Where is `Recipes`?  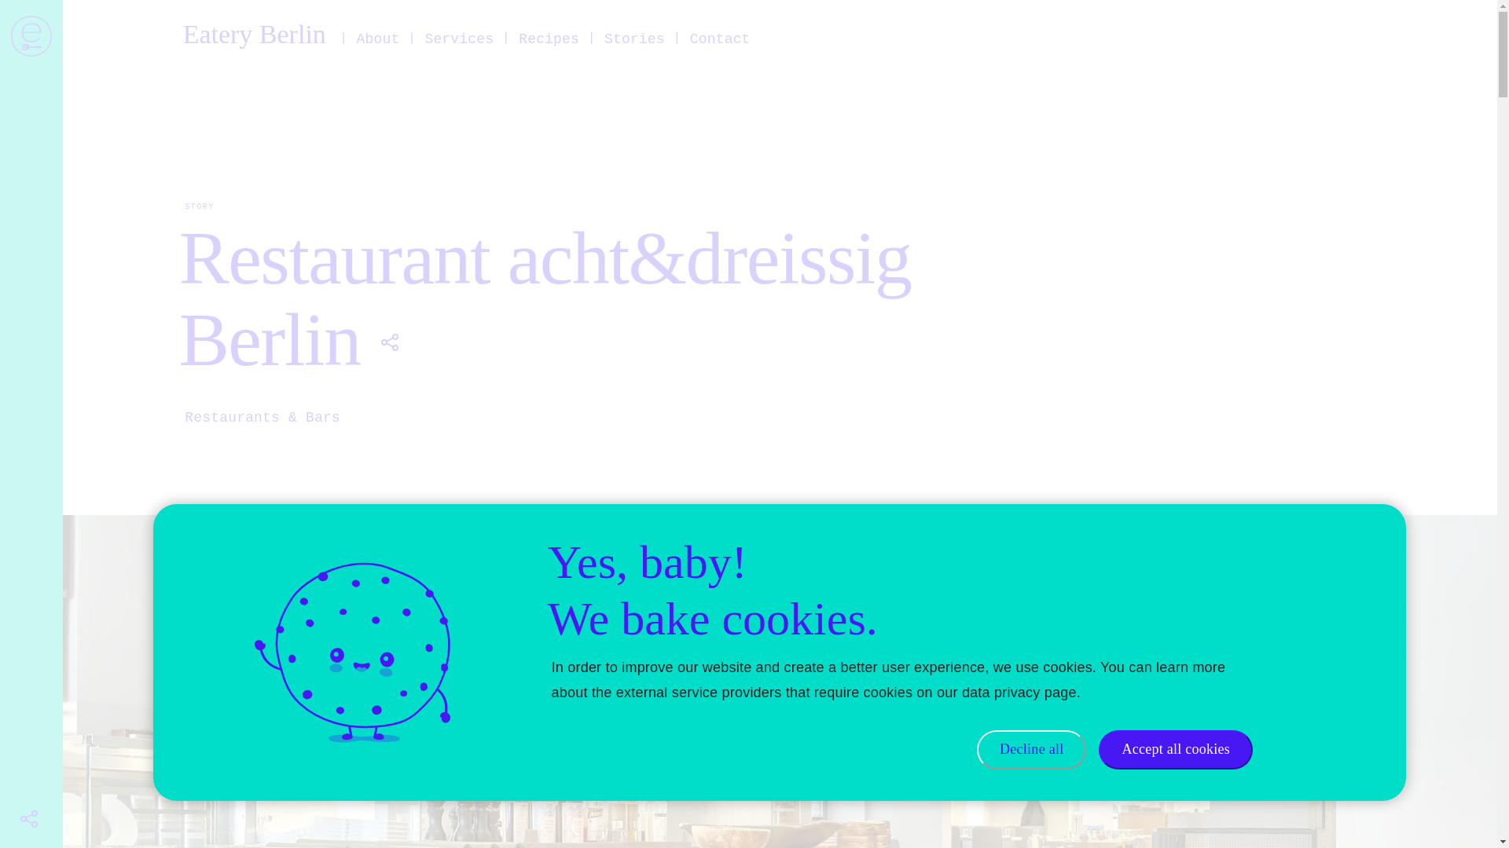 Recipes is located at coordinates (549, 38).